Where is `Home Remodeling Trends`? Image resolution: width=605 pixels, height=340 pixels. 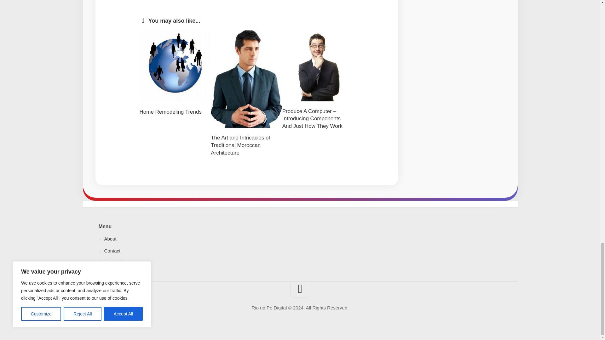 Home Remodeling Trends is located at coordinates (170, 112).